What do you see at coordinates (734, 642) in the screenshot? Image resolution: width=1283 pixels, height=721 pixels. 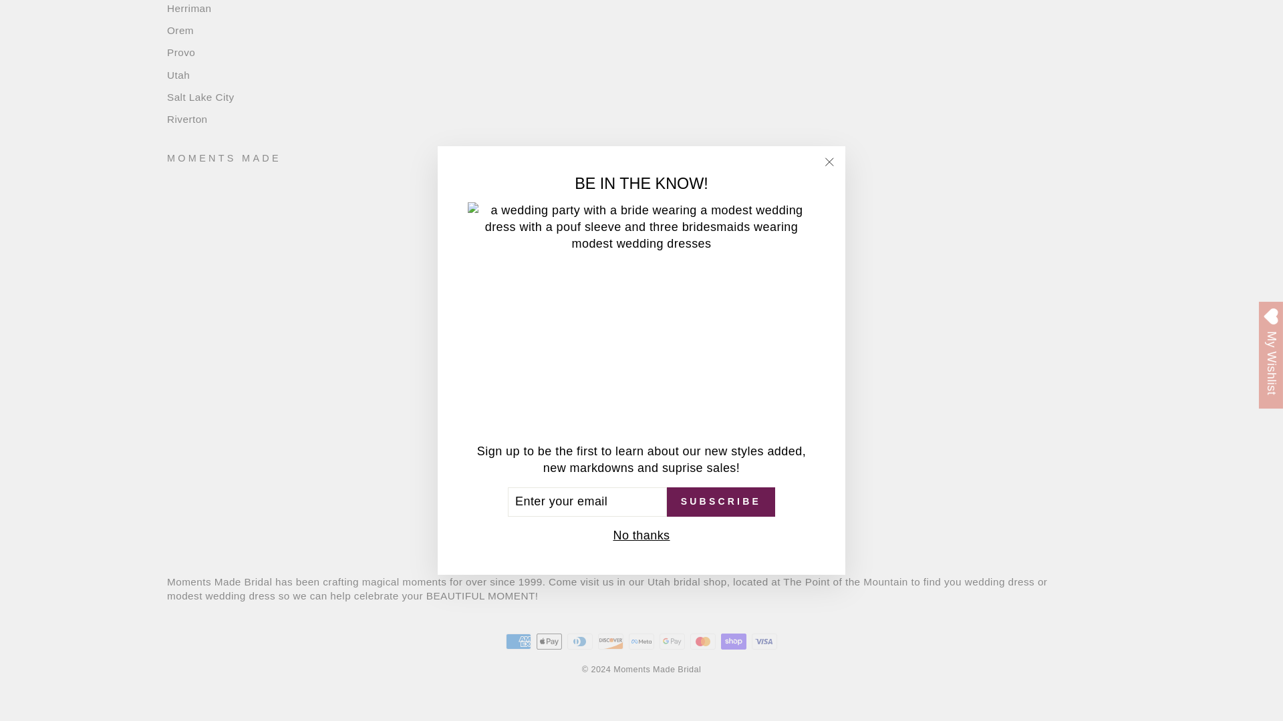 I see `Shop Pay` at bounding box center [734, 642].